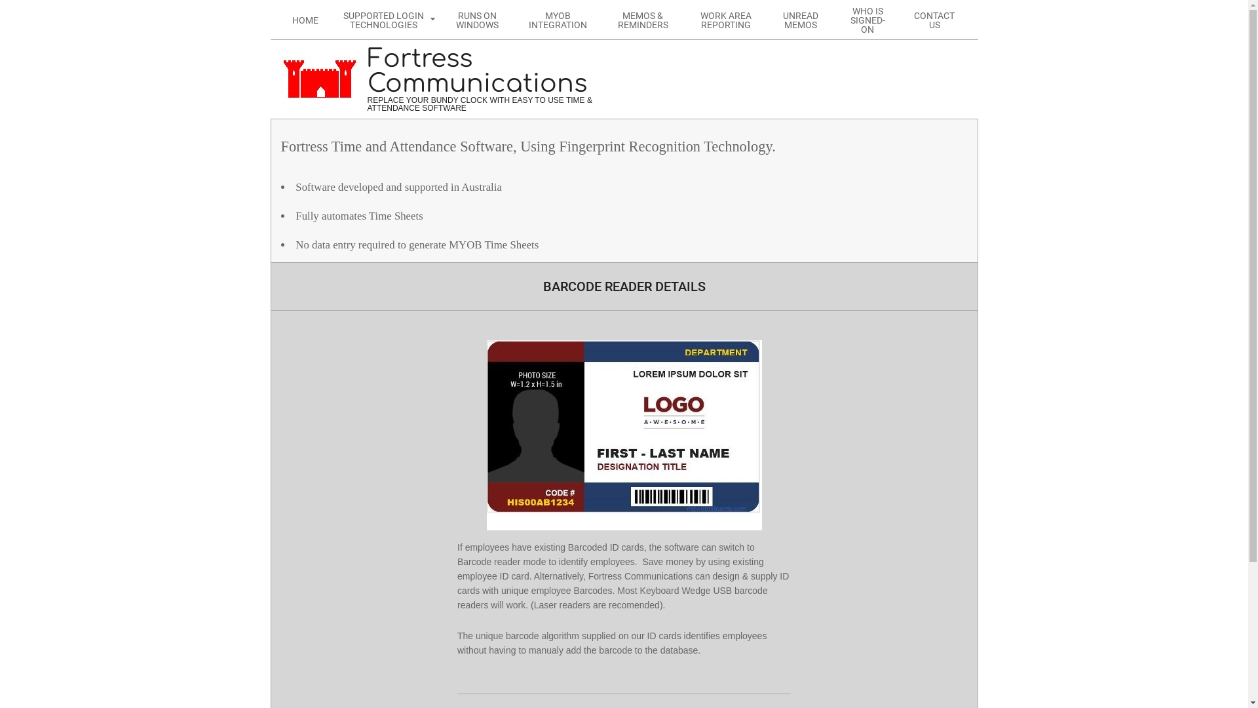 The image size is (1258, 708). I want to click on MYOB INTEGRATION, so click(558, 20).